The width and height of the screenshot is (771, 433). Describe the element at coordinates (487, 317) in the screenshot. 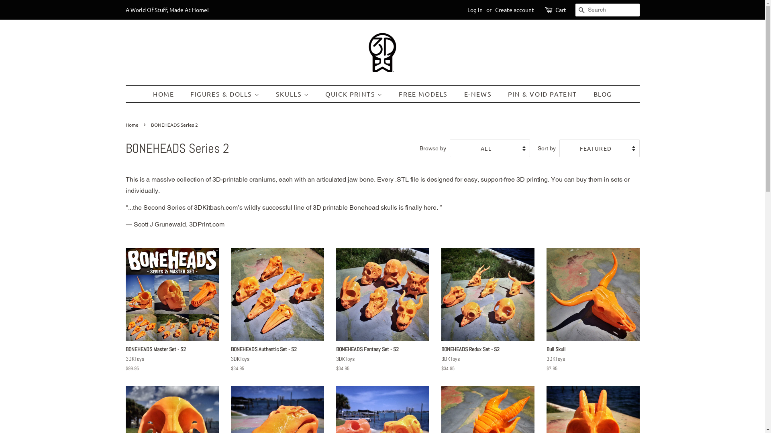

I see `BONEHEADS Redux Set - S2
3DKToys
Regular price
$34.95` at that location.